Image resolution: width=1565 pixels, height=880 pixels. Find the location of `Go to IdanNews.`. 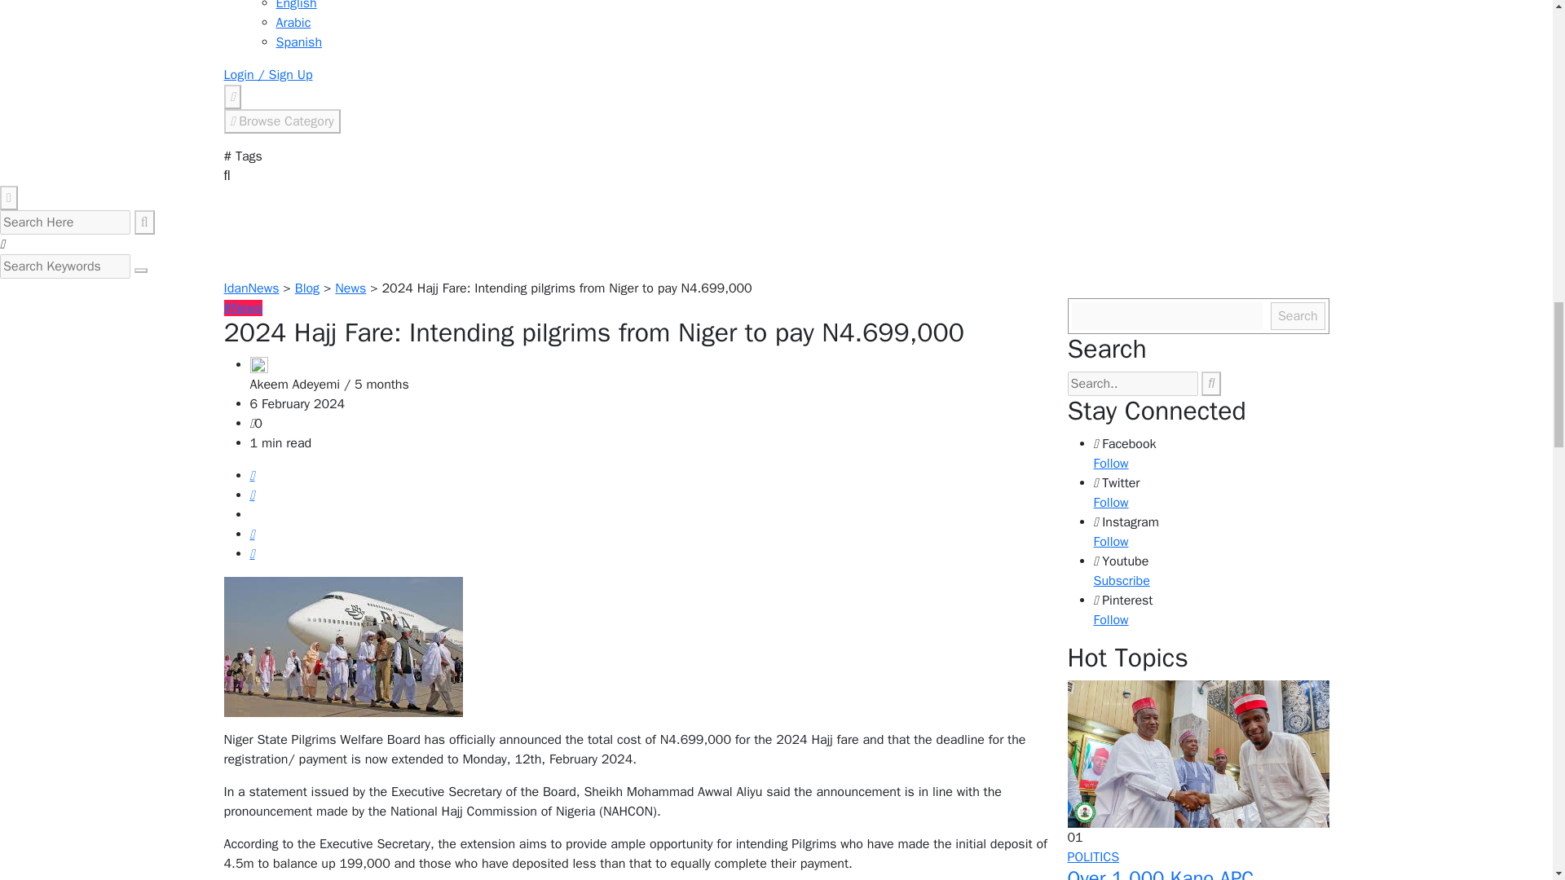

Go to IdanNews. is located at coordinates (251, 288).